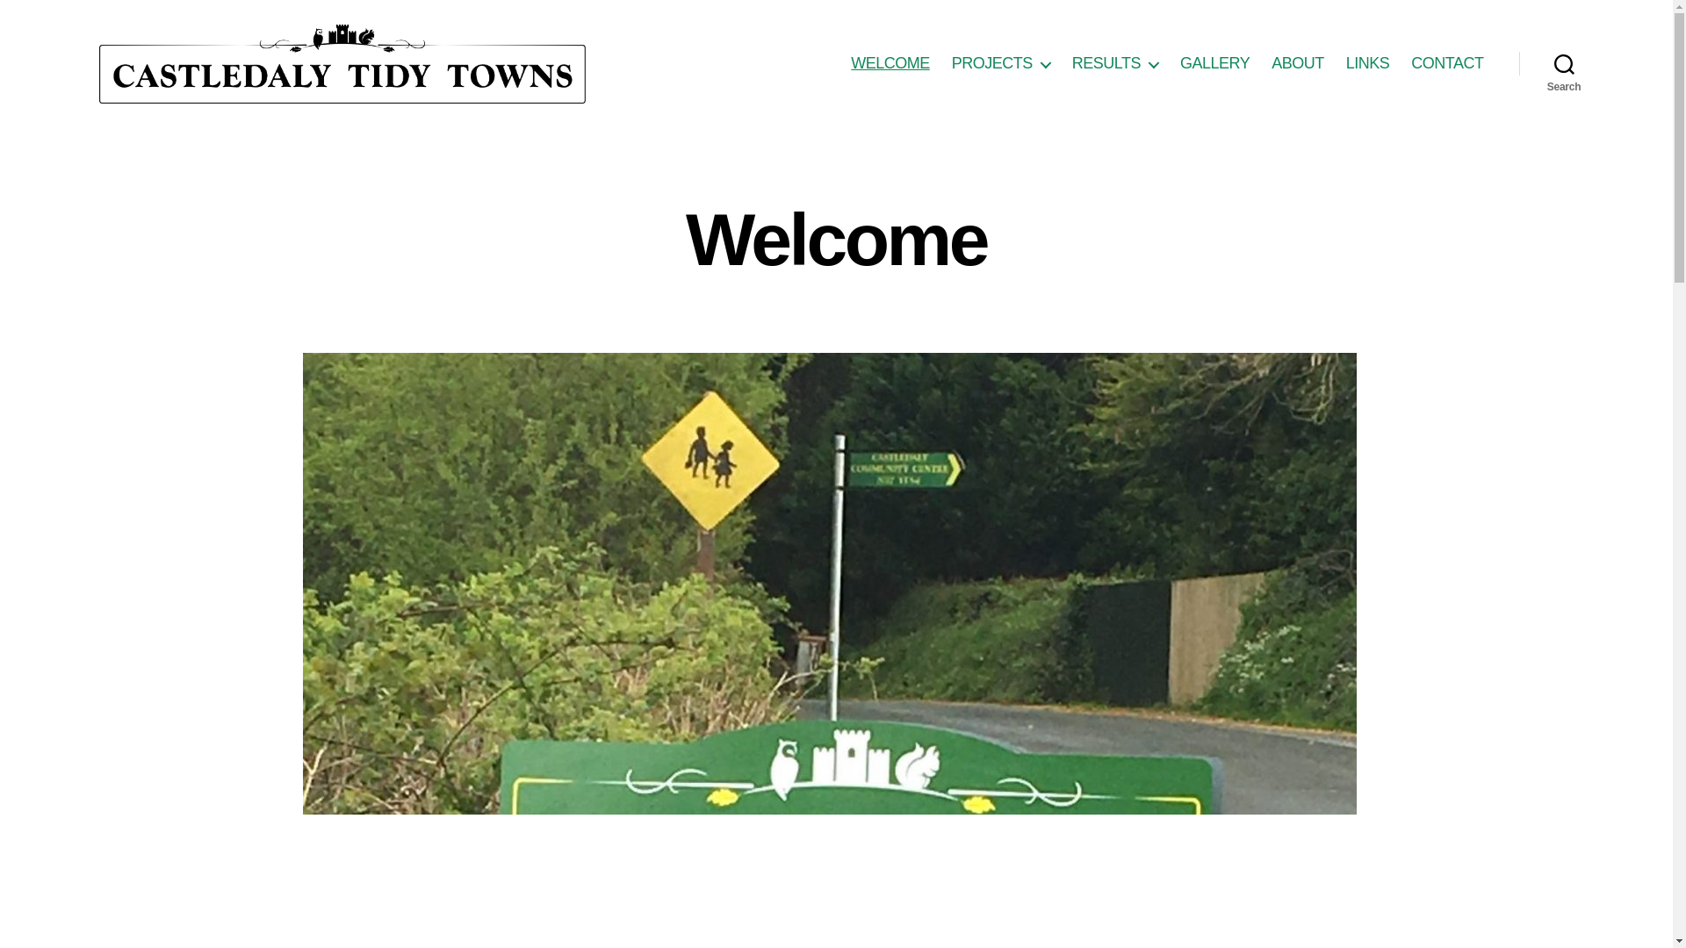 This screenshot has height=948, width=1686. Describe the element at coordinates (1564, 63) in the screenshot. I see `Search` at that location.